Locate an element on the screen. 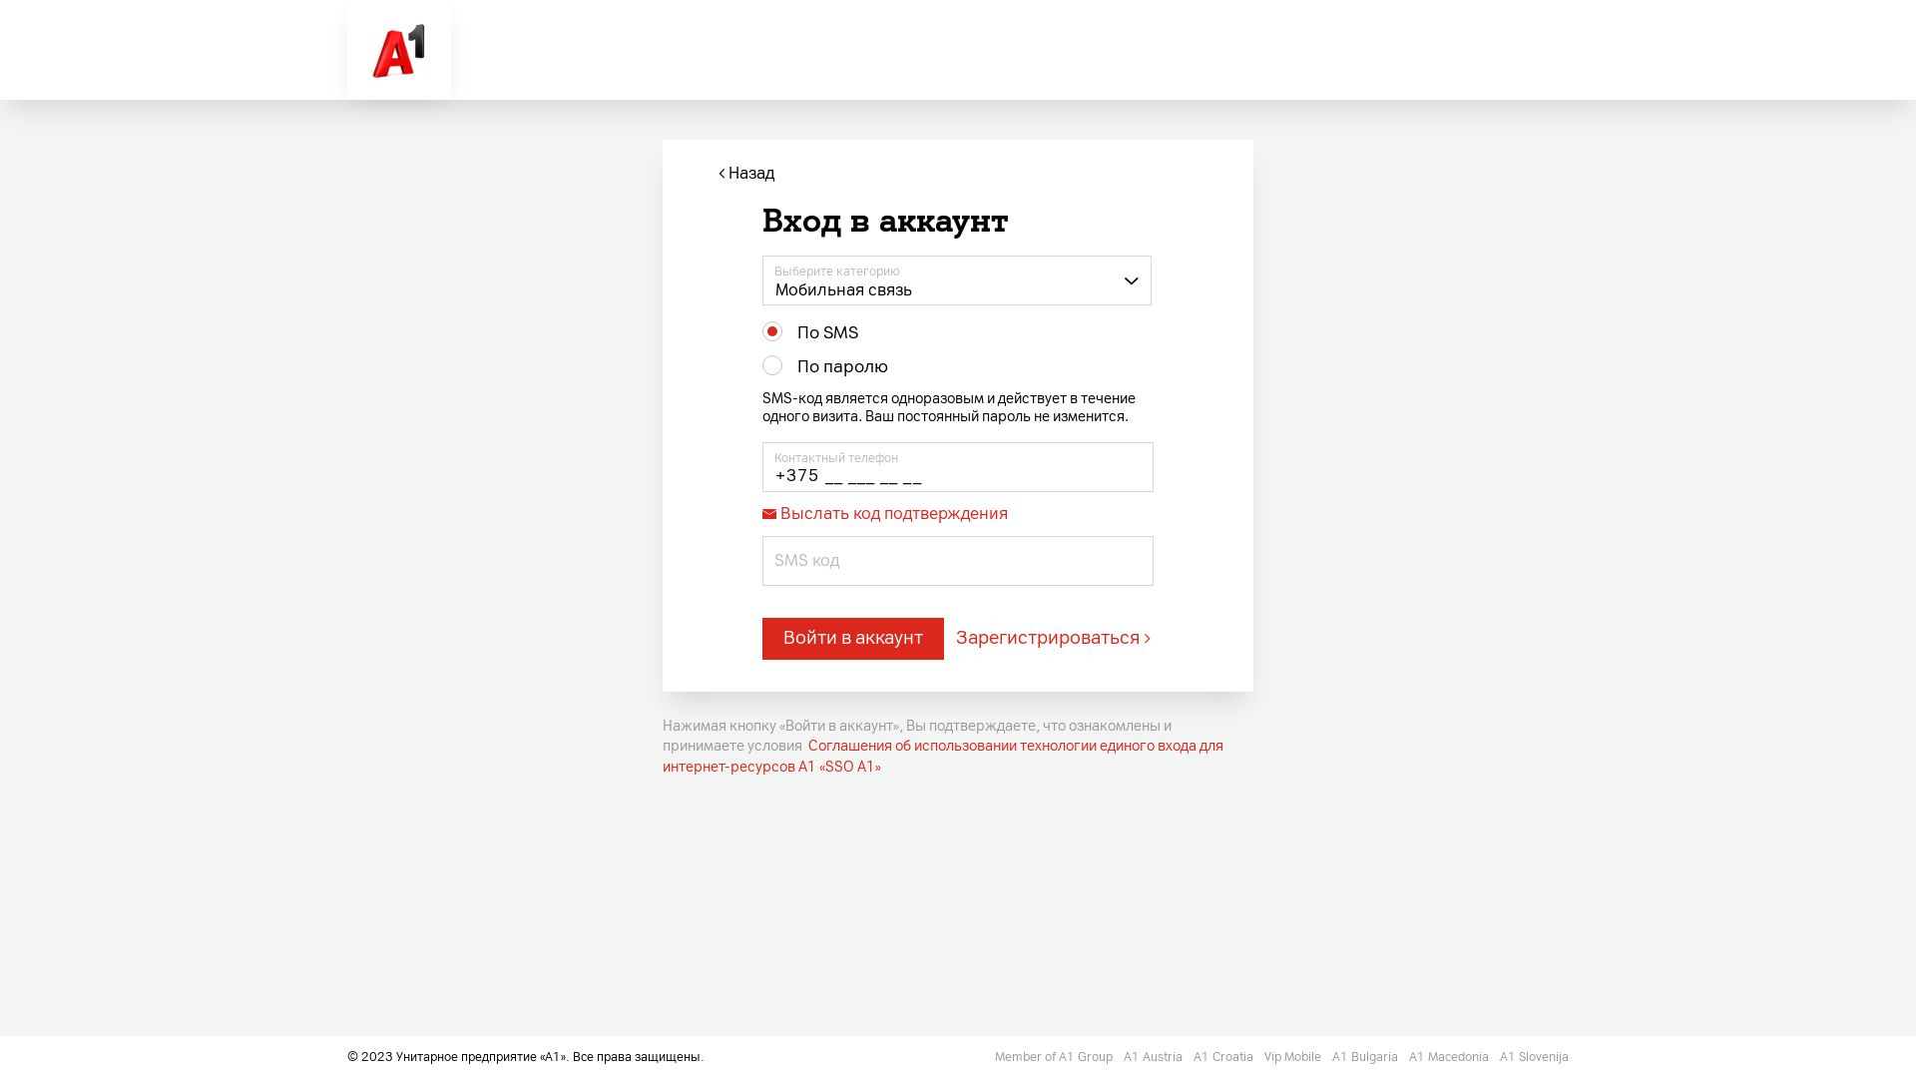 This screenshot has width=1916, height=1078. A1 Bulgaria is located at coordinates (1367, 1057).